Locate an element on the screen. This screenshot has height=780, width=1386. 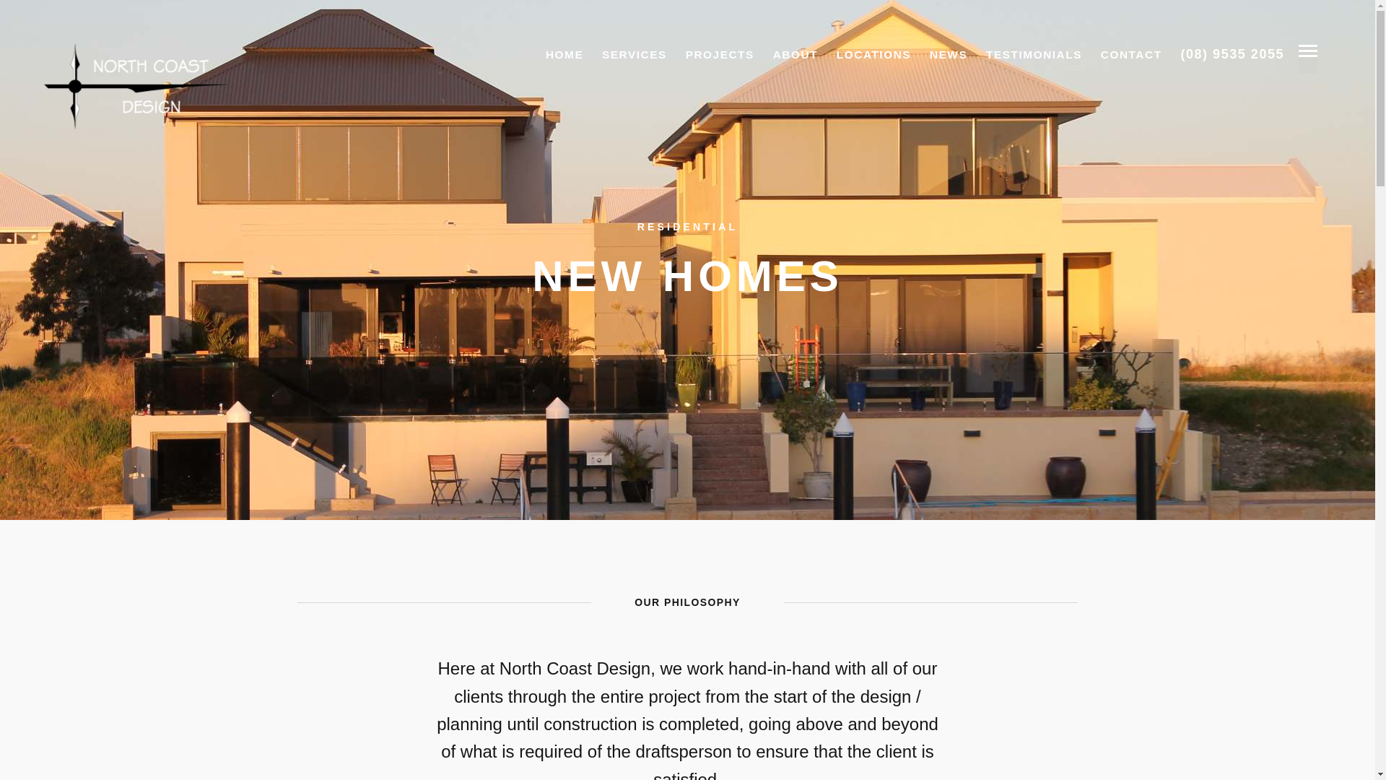
NEWS is located at coordinates (949, 55).